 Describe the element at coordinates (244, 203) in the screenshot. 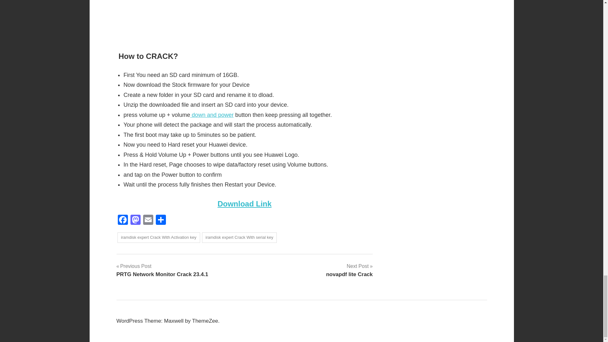

I see `Facebook` at that location.